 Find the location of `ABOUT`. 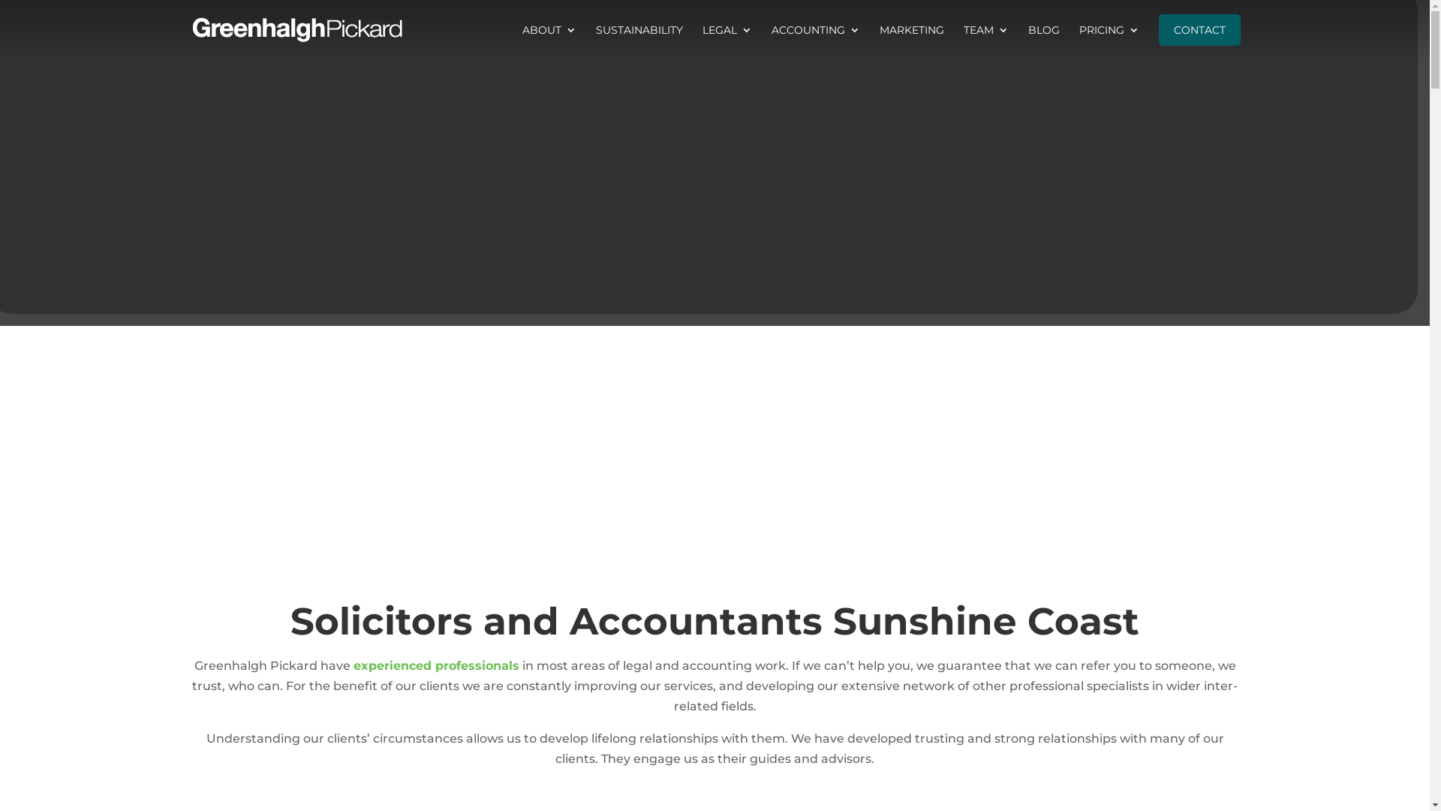

ABOUT is located at coordinates (549, 42).